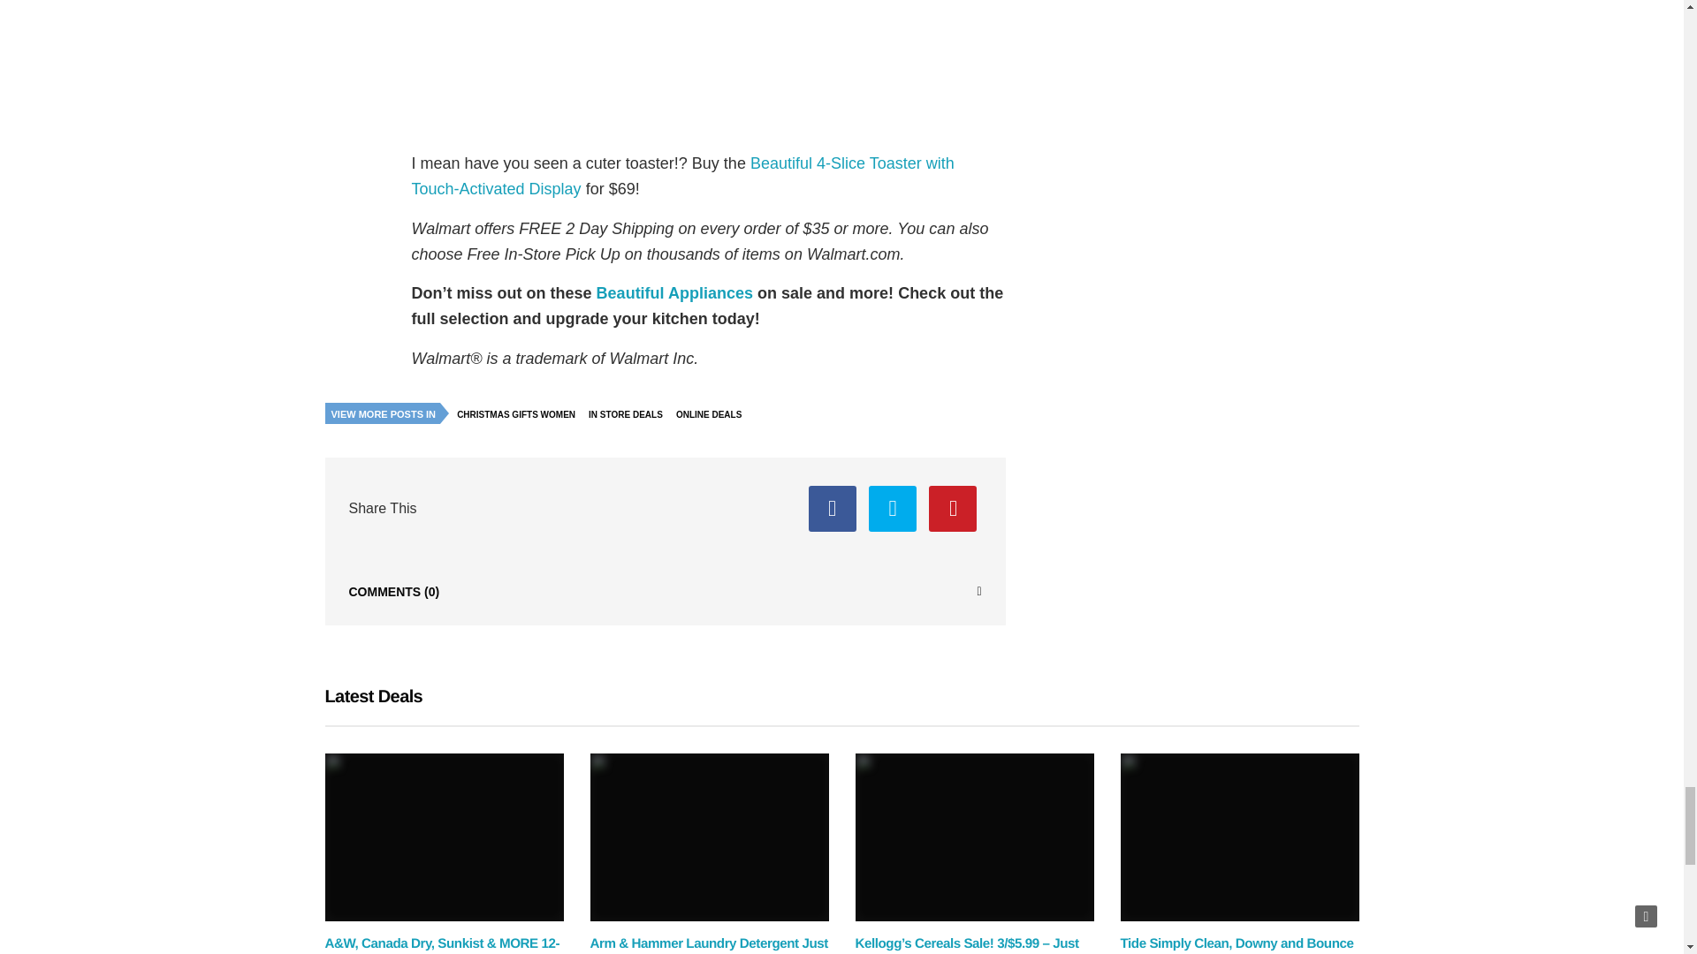 This screenshot has height=954, width=1697. I want to click on Christmas Gifts Women, so click(521, 413).